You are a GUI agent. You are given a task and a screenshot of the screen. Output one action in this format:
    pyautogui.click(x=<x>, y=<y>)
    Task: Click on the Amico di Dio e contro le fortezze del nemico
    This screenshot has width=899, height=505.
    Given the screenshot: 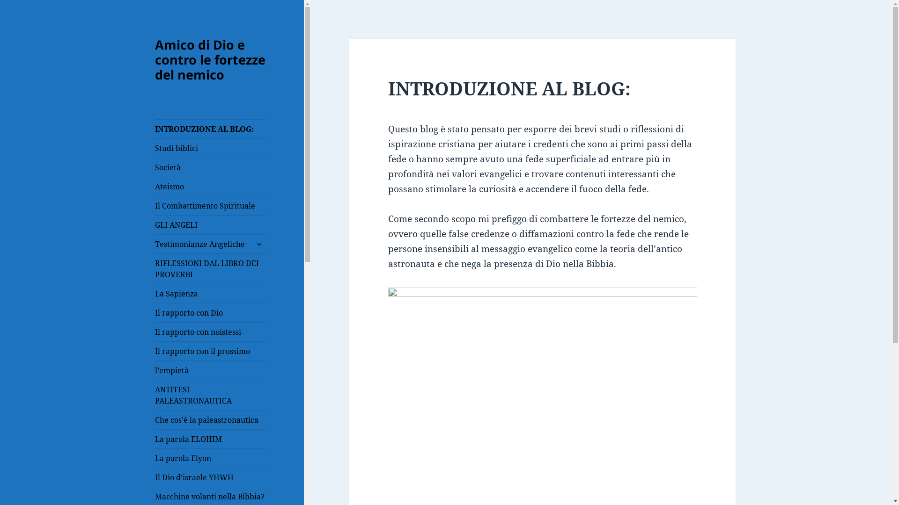 What is the action you would take?
    pyautogui.click(x=210, y=60)
    